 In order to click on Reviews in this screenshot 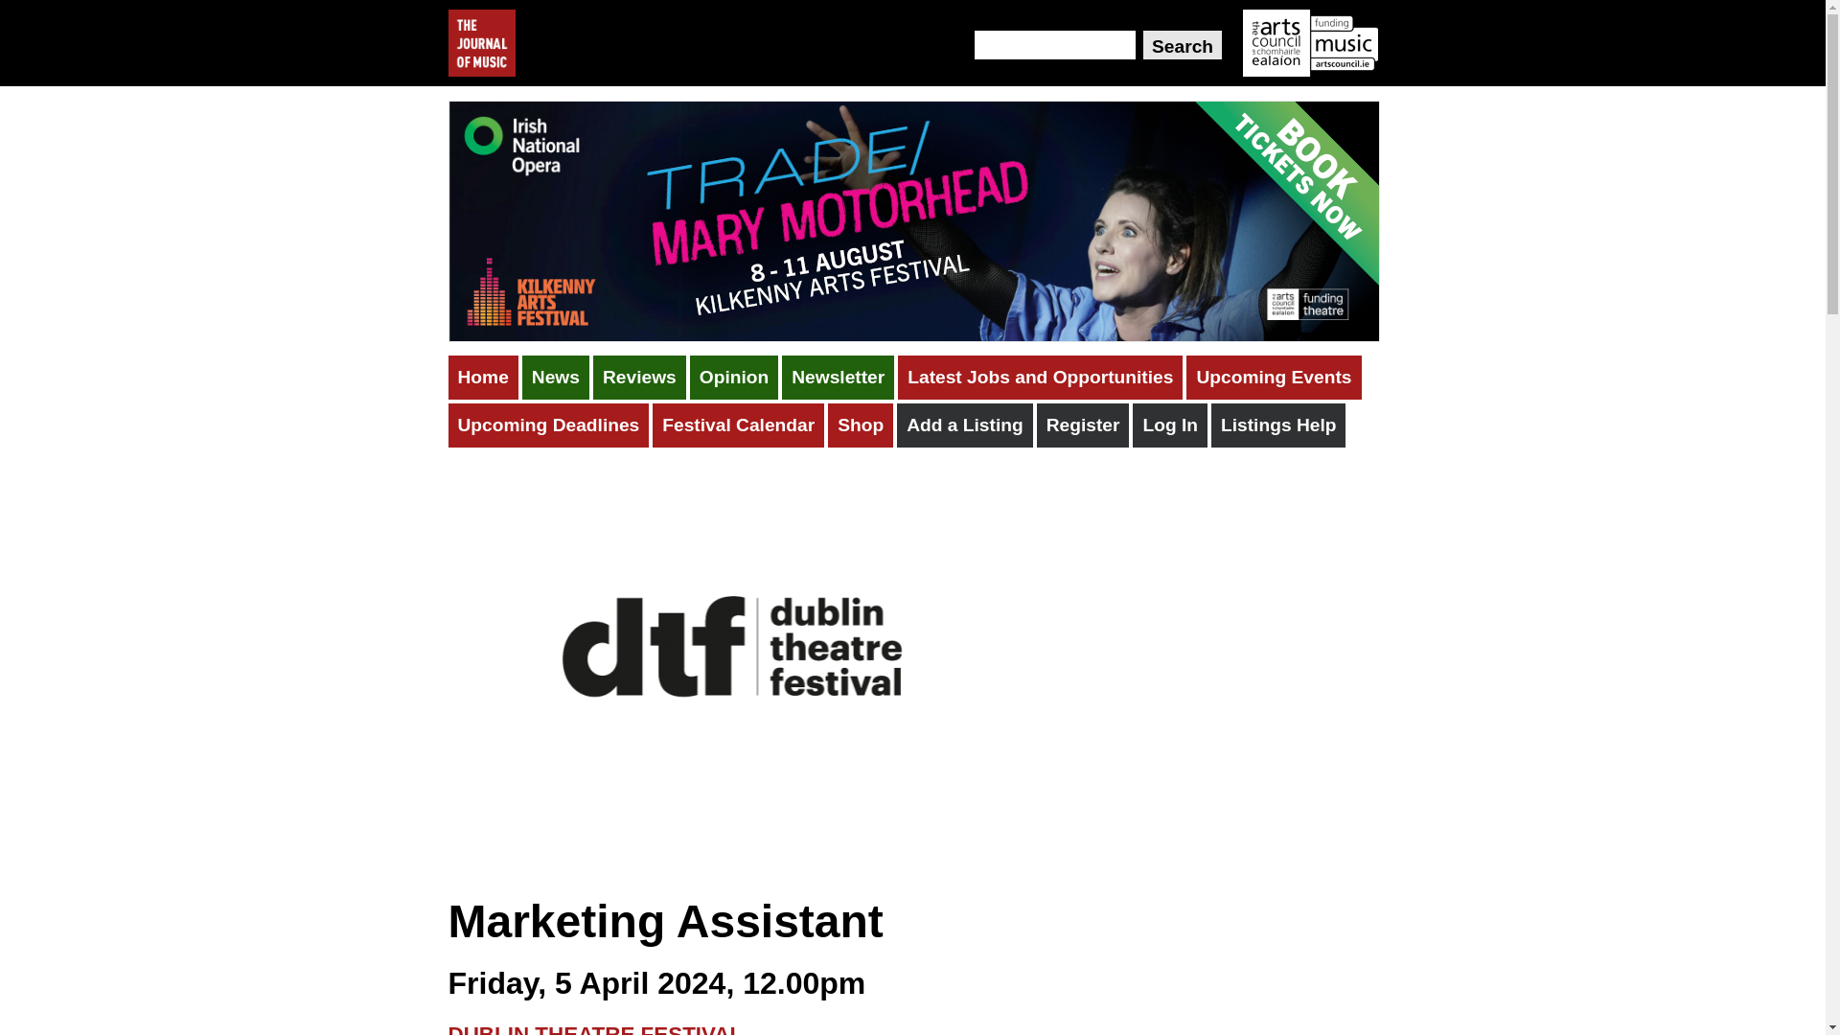, I will do `click(639, 378)`.